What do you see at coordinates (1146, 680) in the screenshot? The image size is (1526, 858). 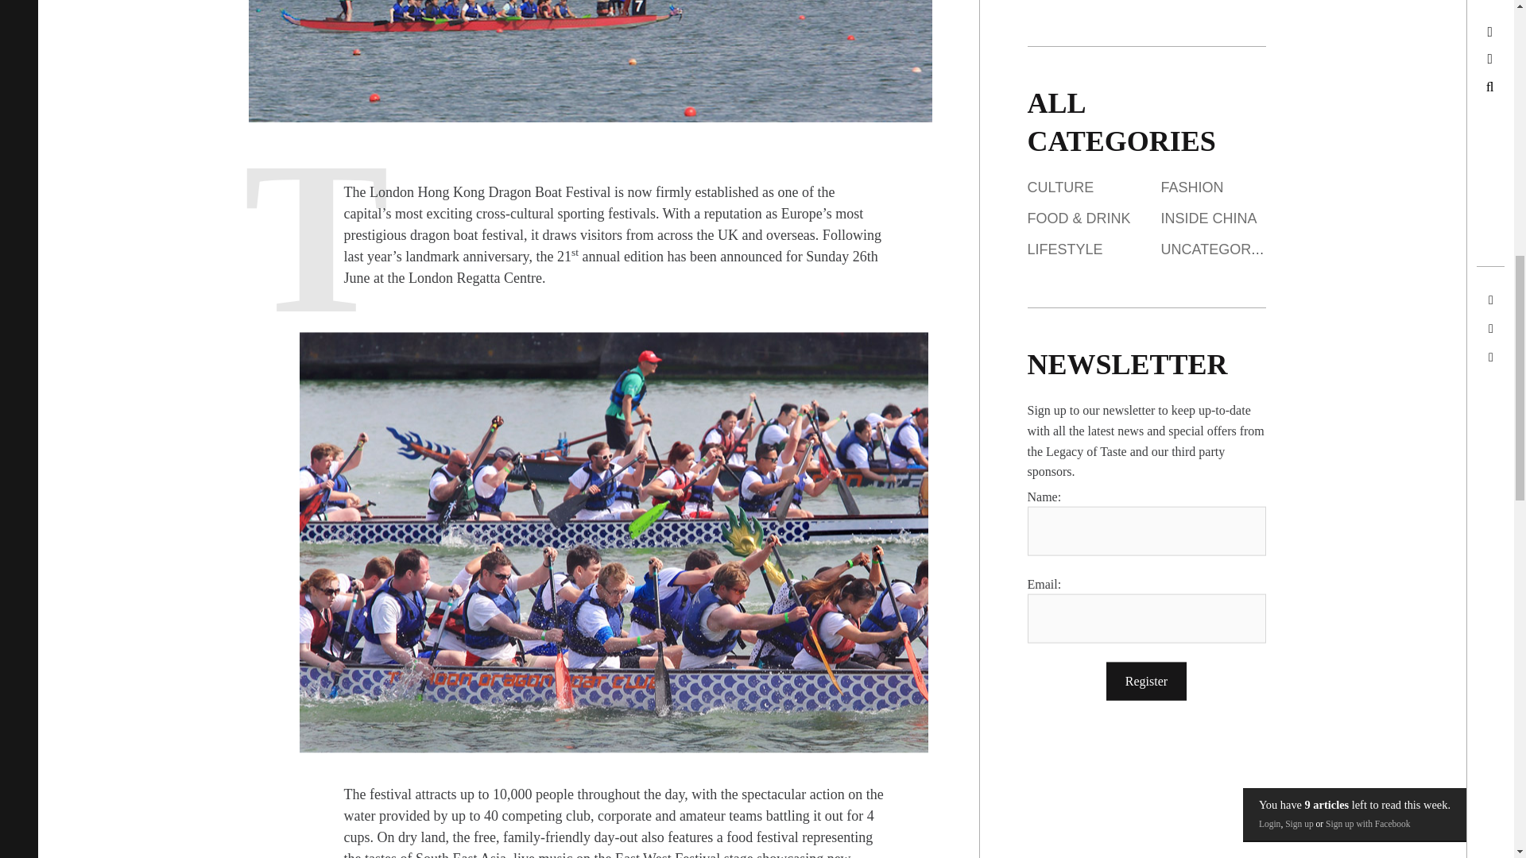 I see `Register` at bounding box center [1146, 680].